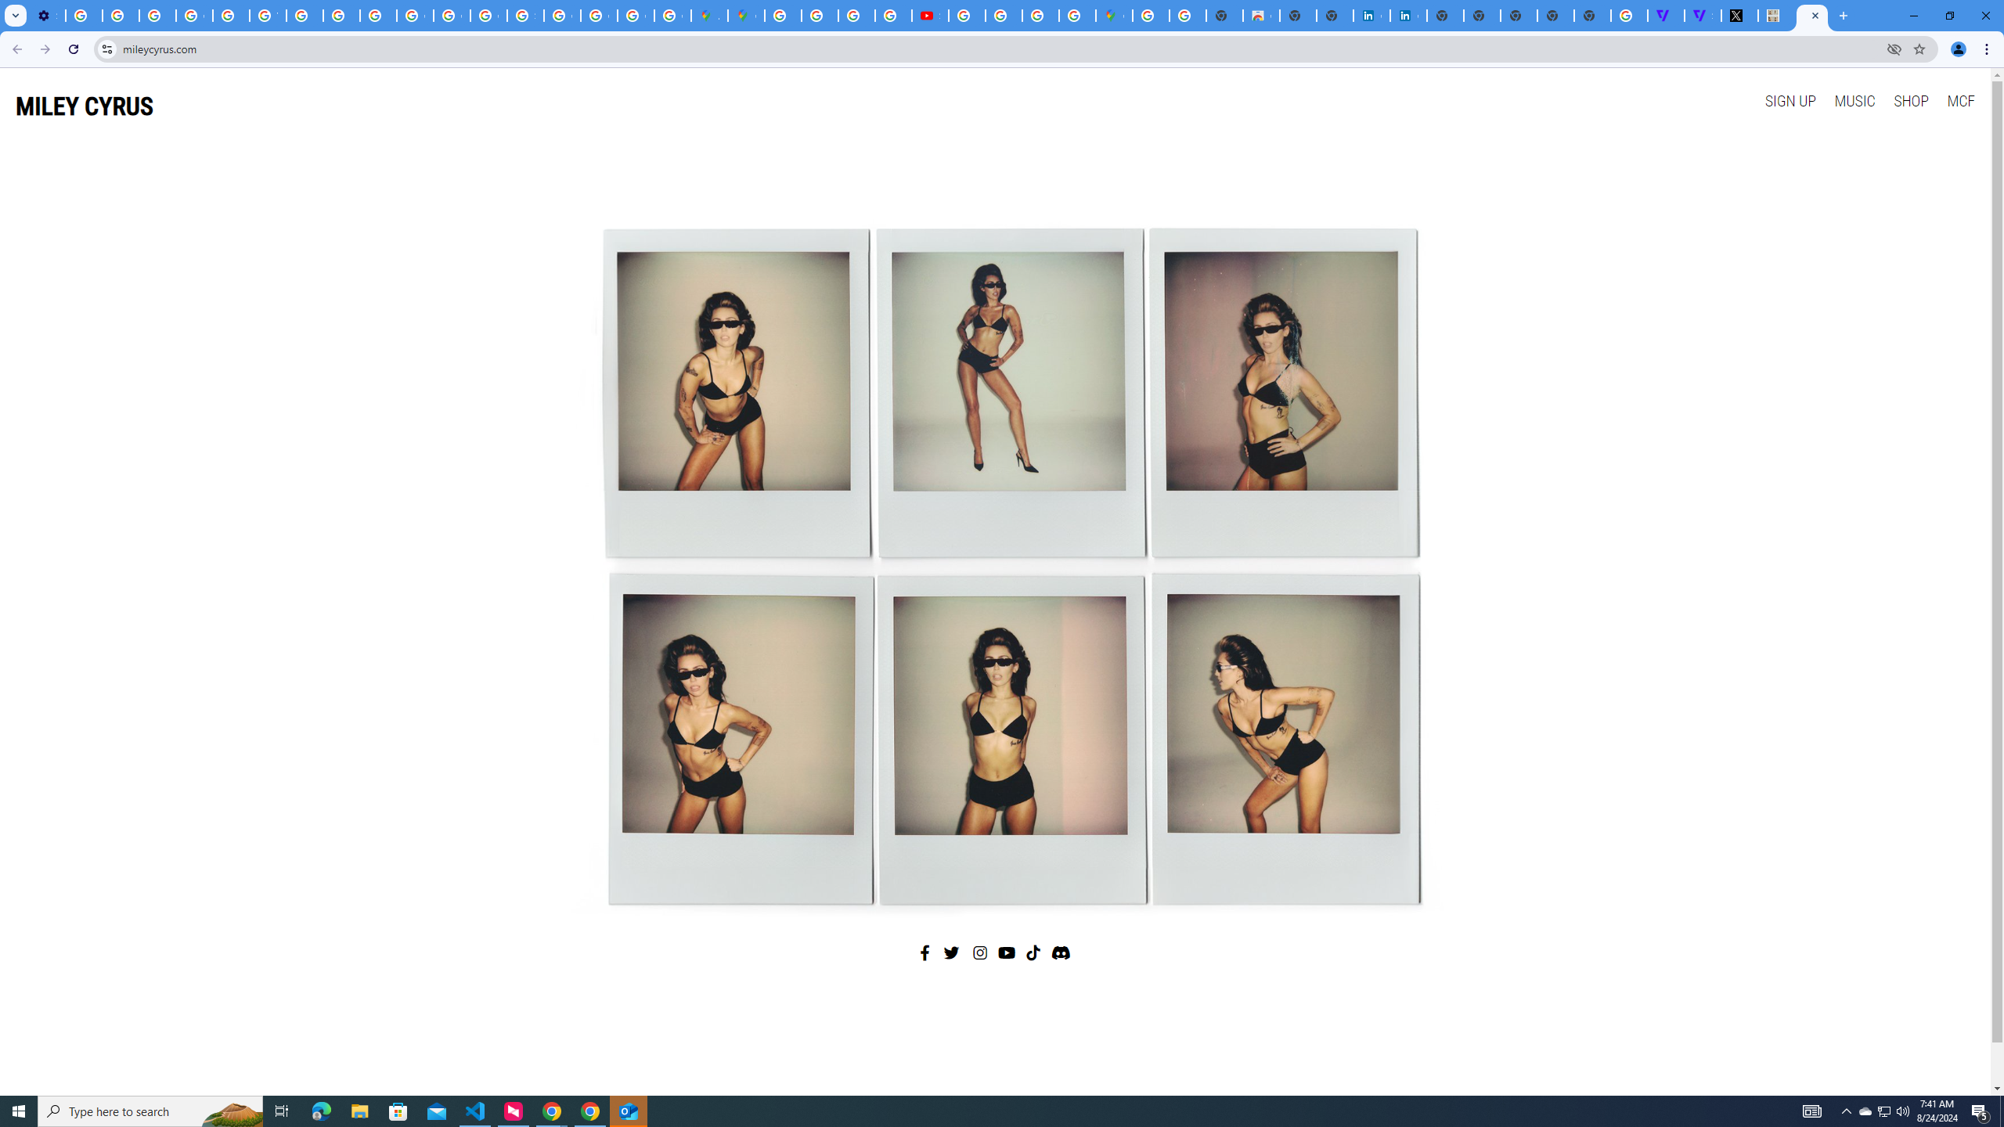 This screenshot has width=2004, height=1127. I want to click on Subscriptions - YouTube, so click(931, 16).